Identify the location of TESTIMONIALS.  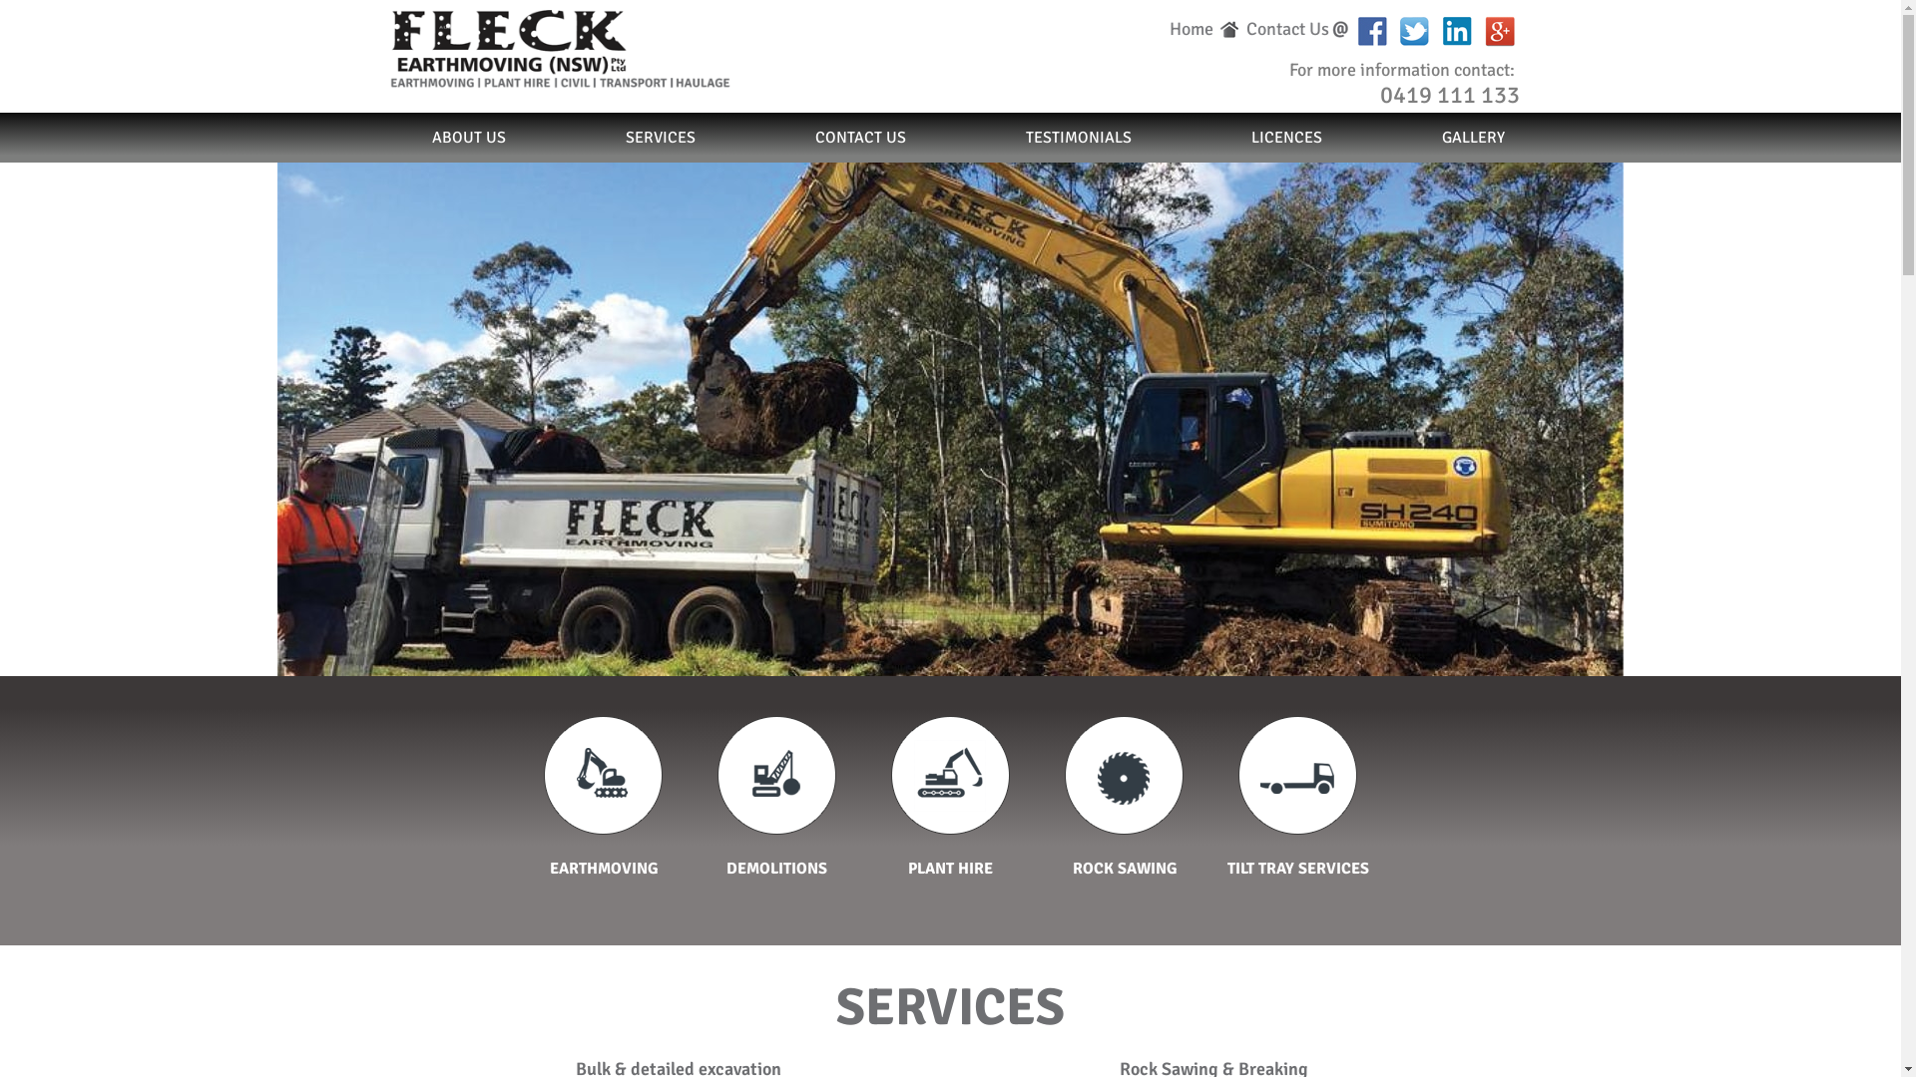
(1079, 138).